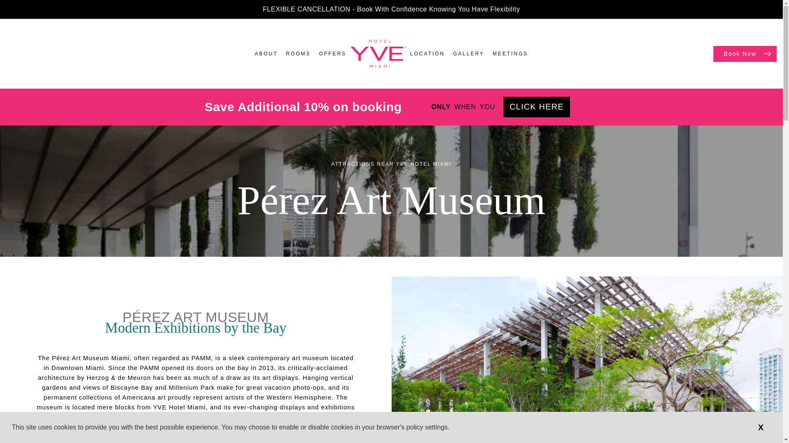  I want to click on CLICK HERE, so click(536, 107).